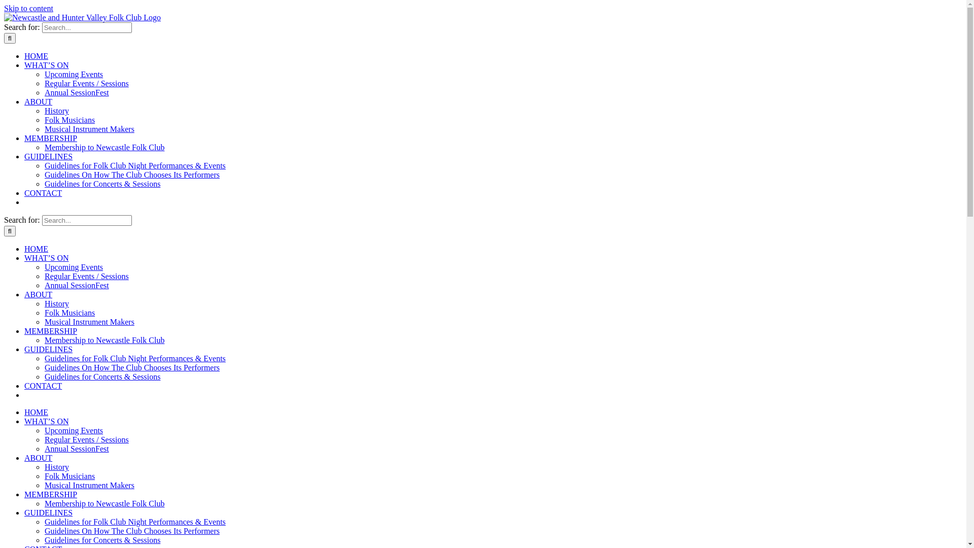  Describe the element at coordinates (89, 485) in the screenshot. I see `Musical Instrument Makers` at that location.